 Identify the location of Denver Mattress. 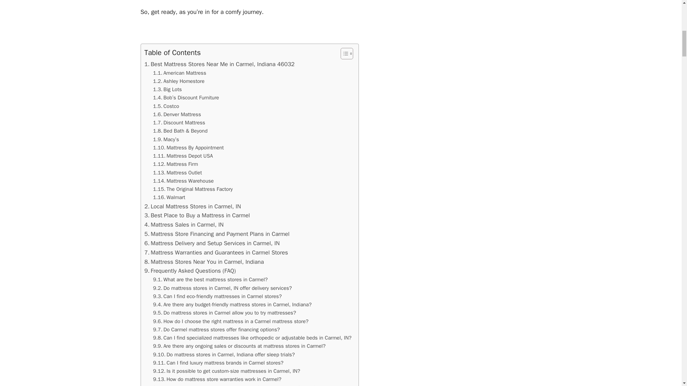
(177, 114).